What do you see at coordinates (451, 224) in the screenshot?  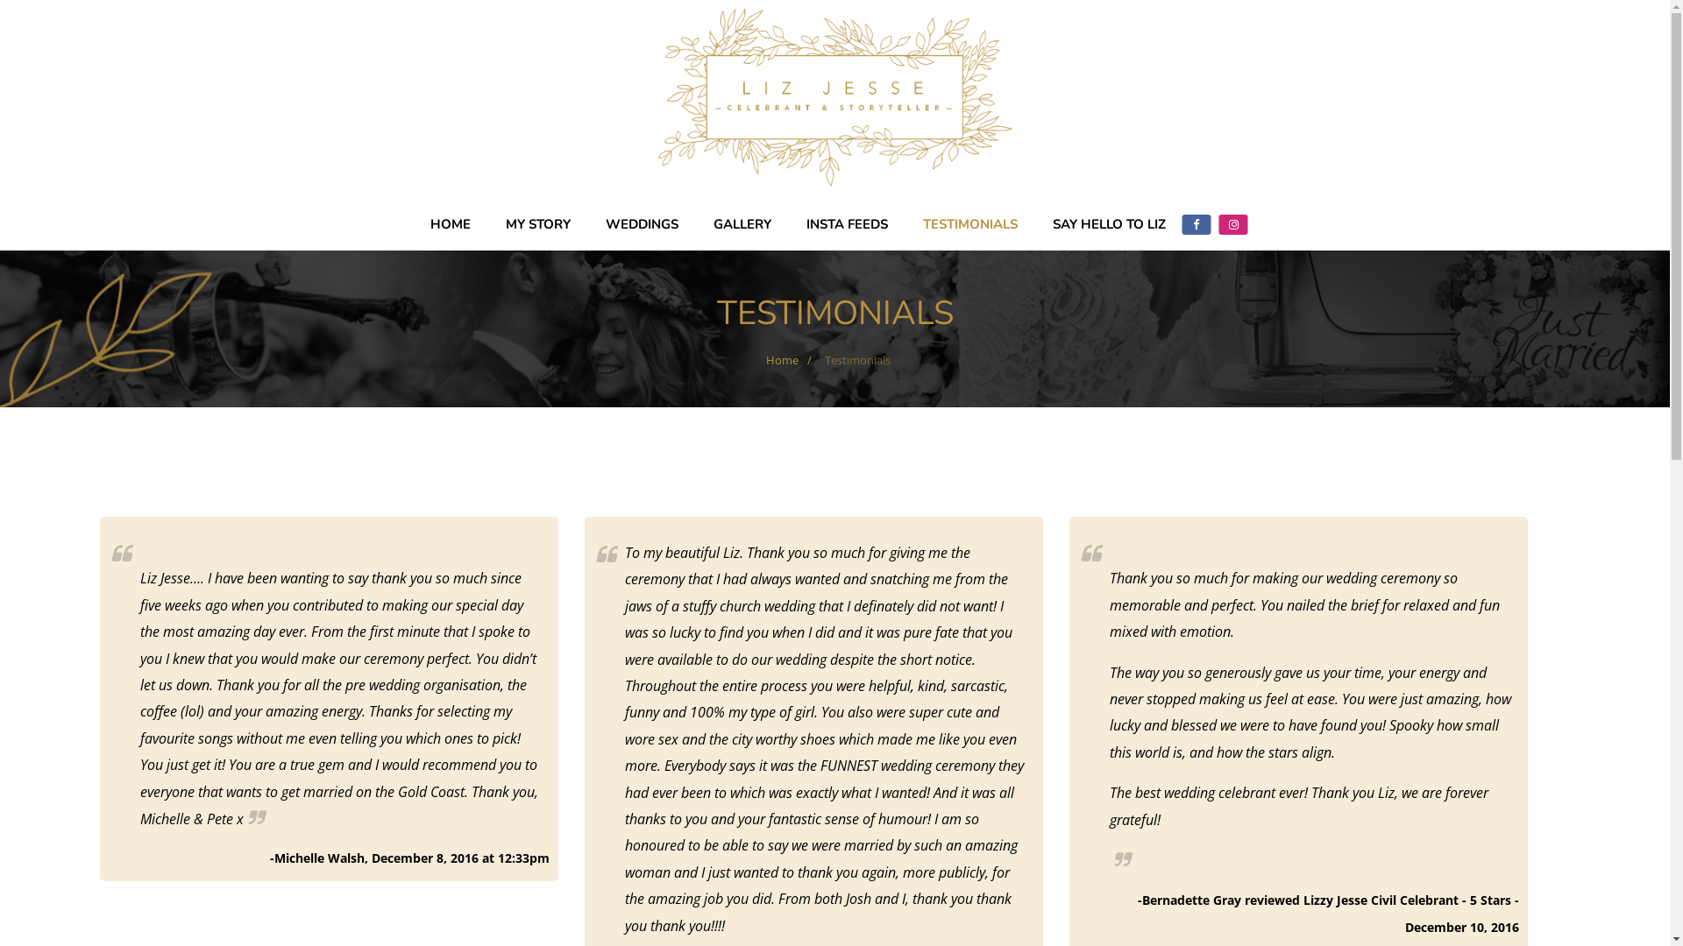 I see `HOME` at bounding box center [451, 224].